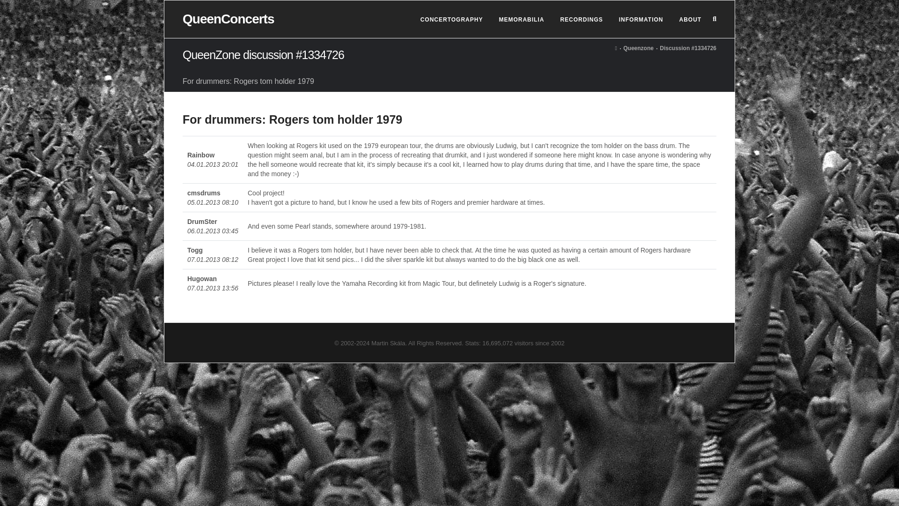 The image size is (899, 506). What do you see at coordinates (521, 20) in the screenshot?
I see `MEMORABILIA` at bounding box center [521, 20].